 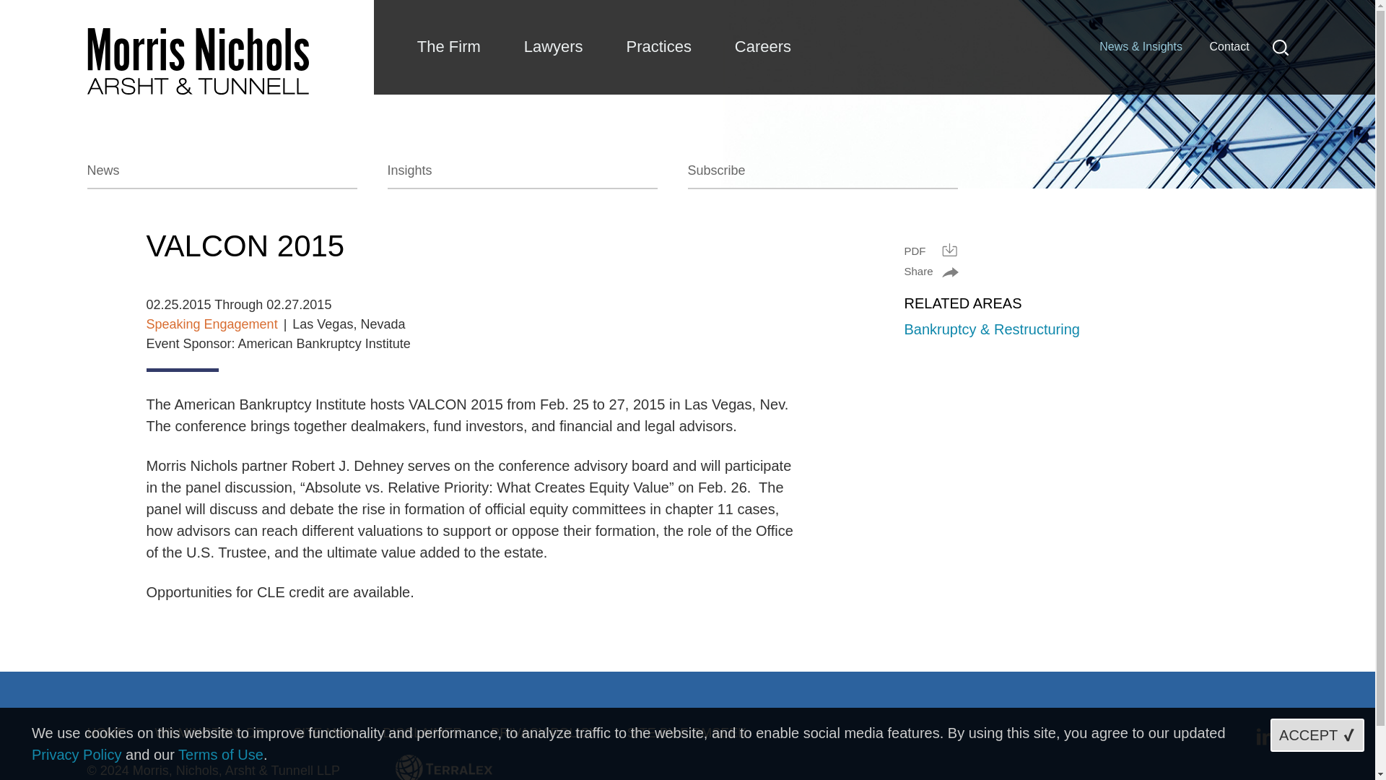 What do you see at coordinates (641, 18) in the screenshot?
I see `Main Menu` at bounding box center [641, 18].